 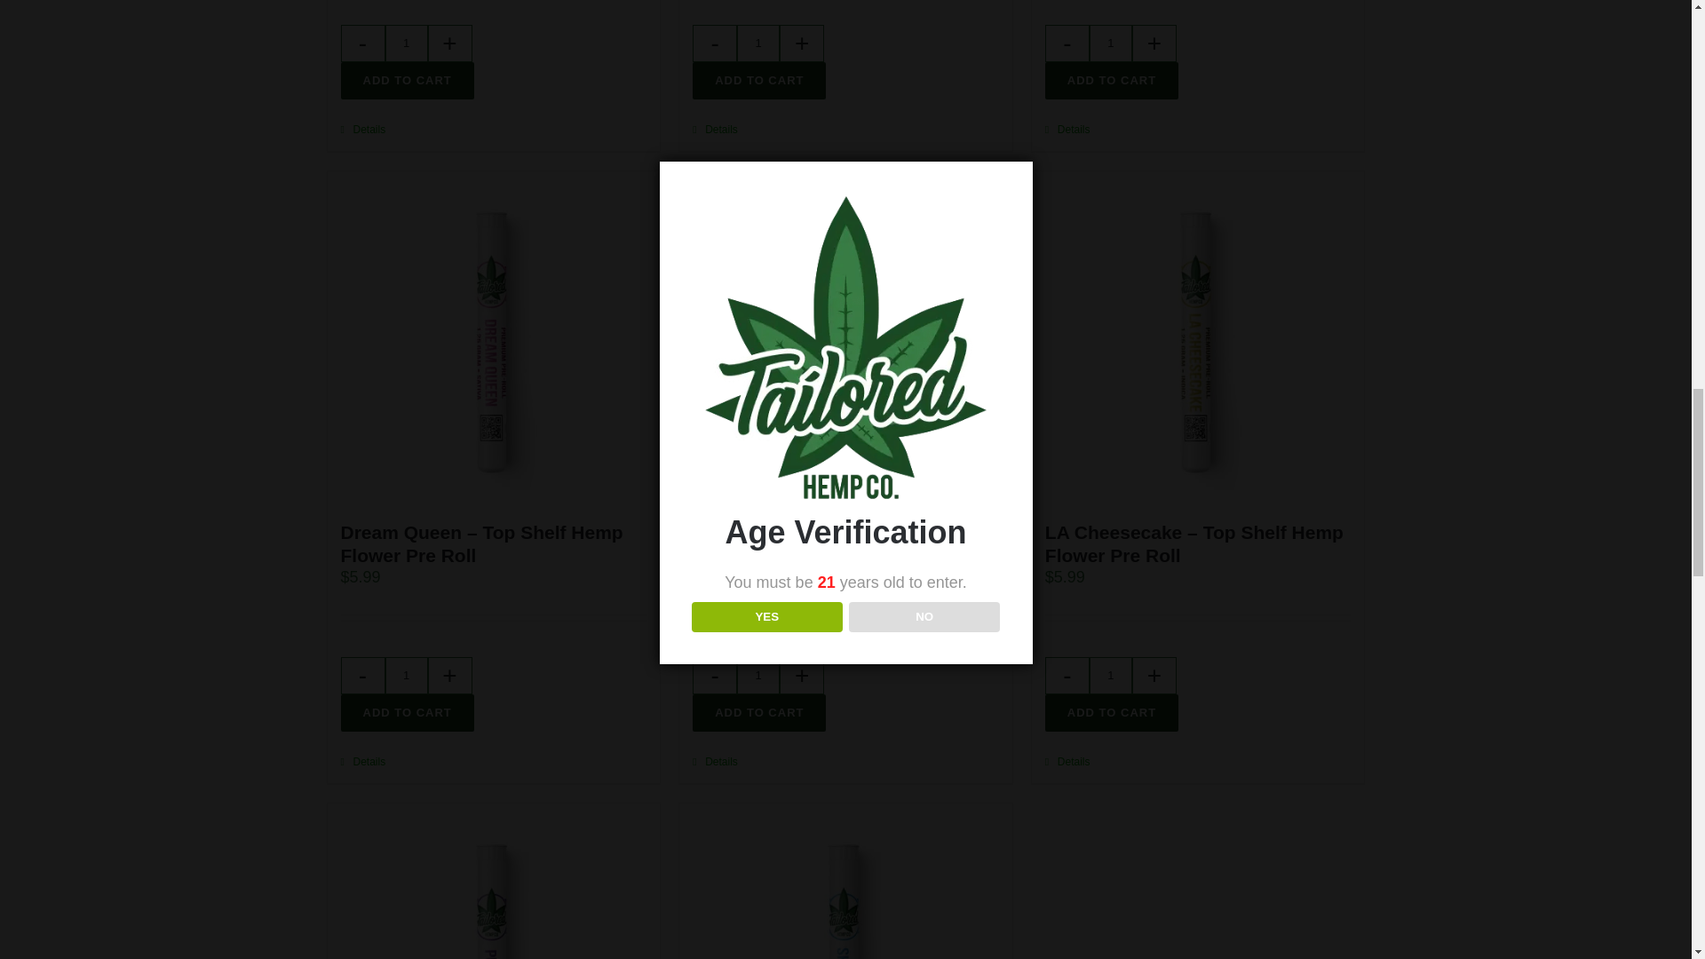 I want to click on 1, so click(x=405, y=44).